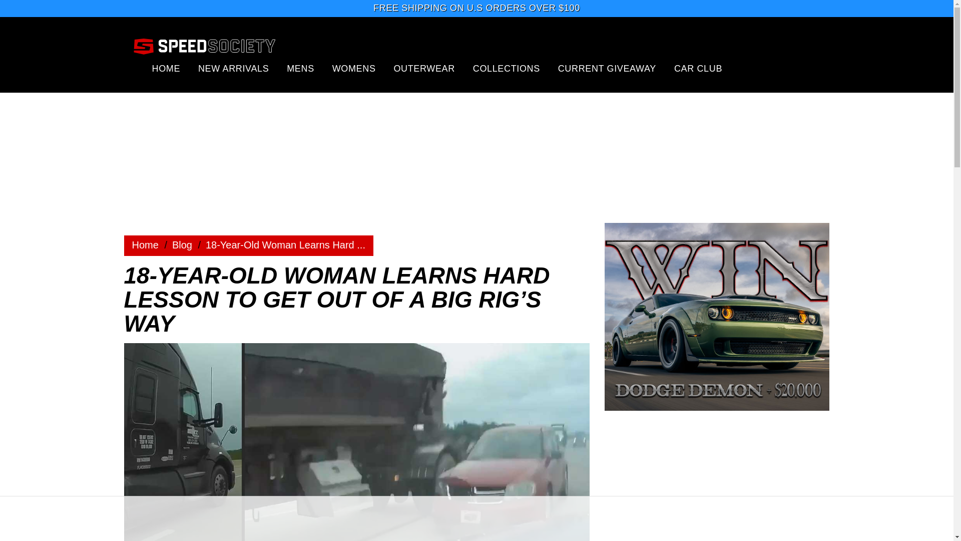 The image size is (961, 541). What do you see at coordinates (354, 68) in the screenshot?
I see `WOMENS` at bounding box center [354, 68].